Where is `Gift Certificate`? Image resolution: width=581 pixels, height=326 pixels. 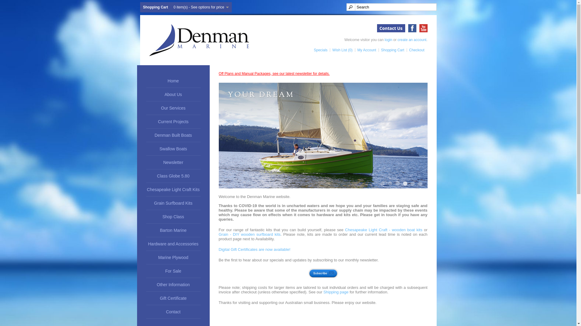
Gift Certificate is located at coordinates (173, 298).